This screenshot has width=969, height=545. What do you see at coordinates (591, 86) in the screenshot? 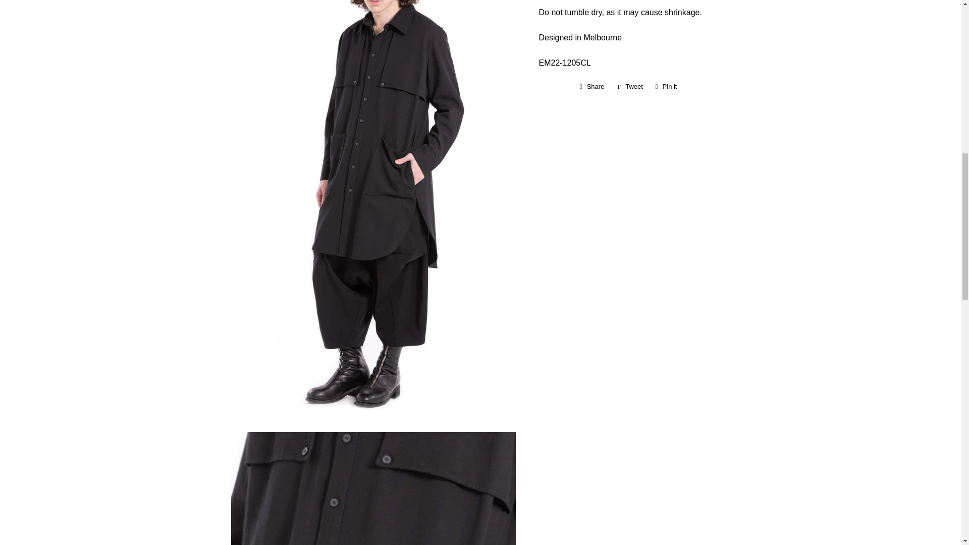
I see `Share on Facebook` at bounding box center [591, 86].